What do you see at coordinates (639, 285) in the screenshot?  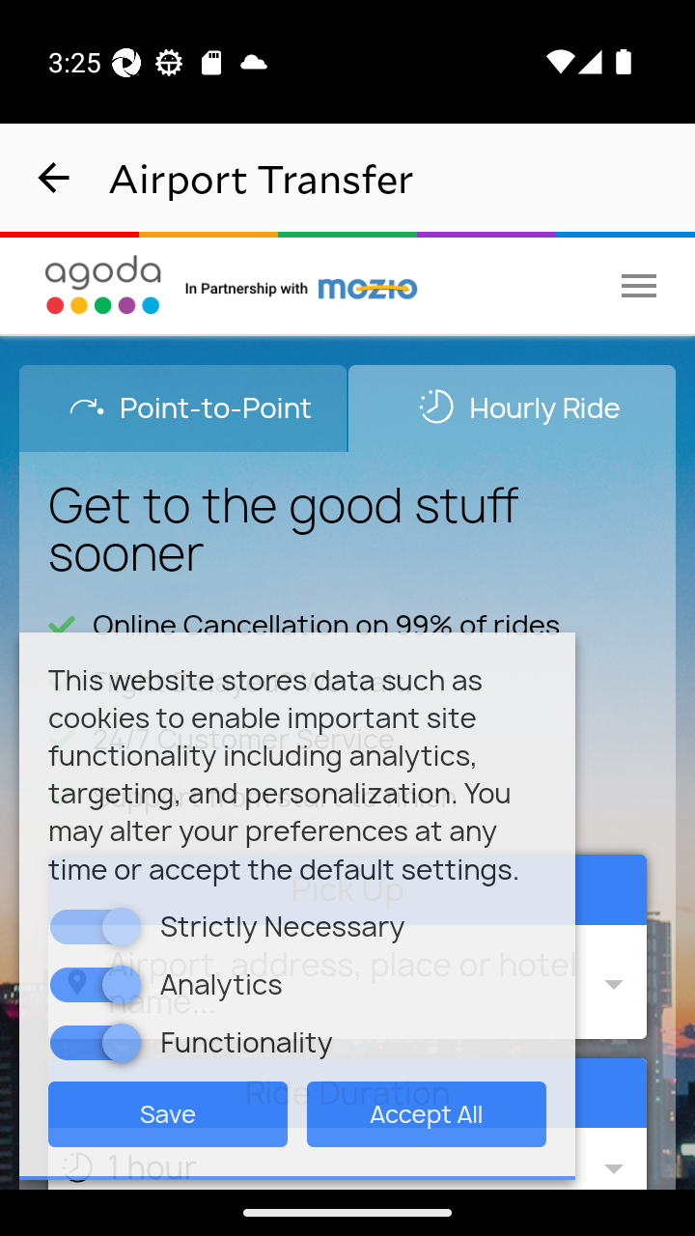 I see `menu` at bounding box center [639, 285].